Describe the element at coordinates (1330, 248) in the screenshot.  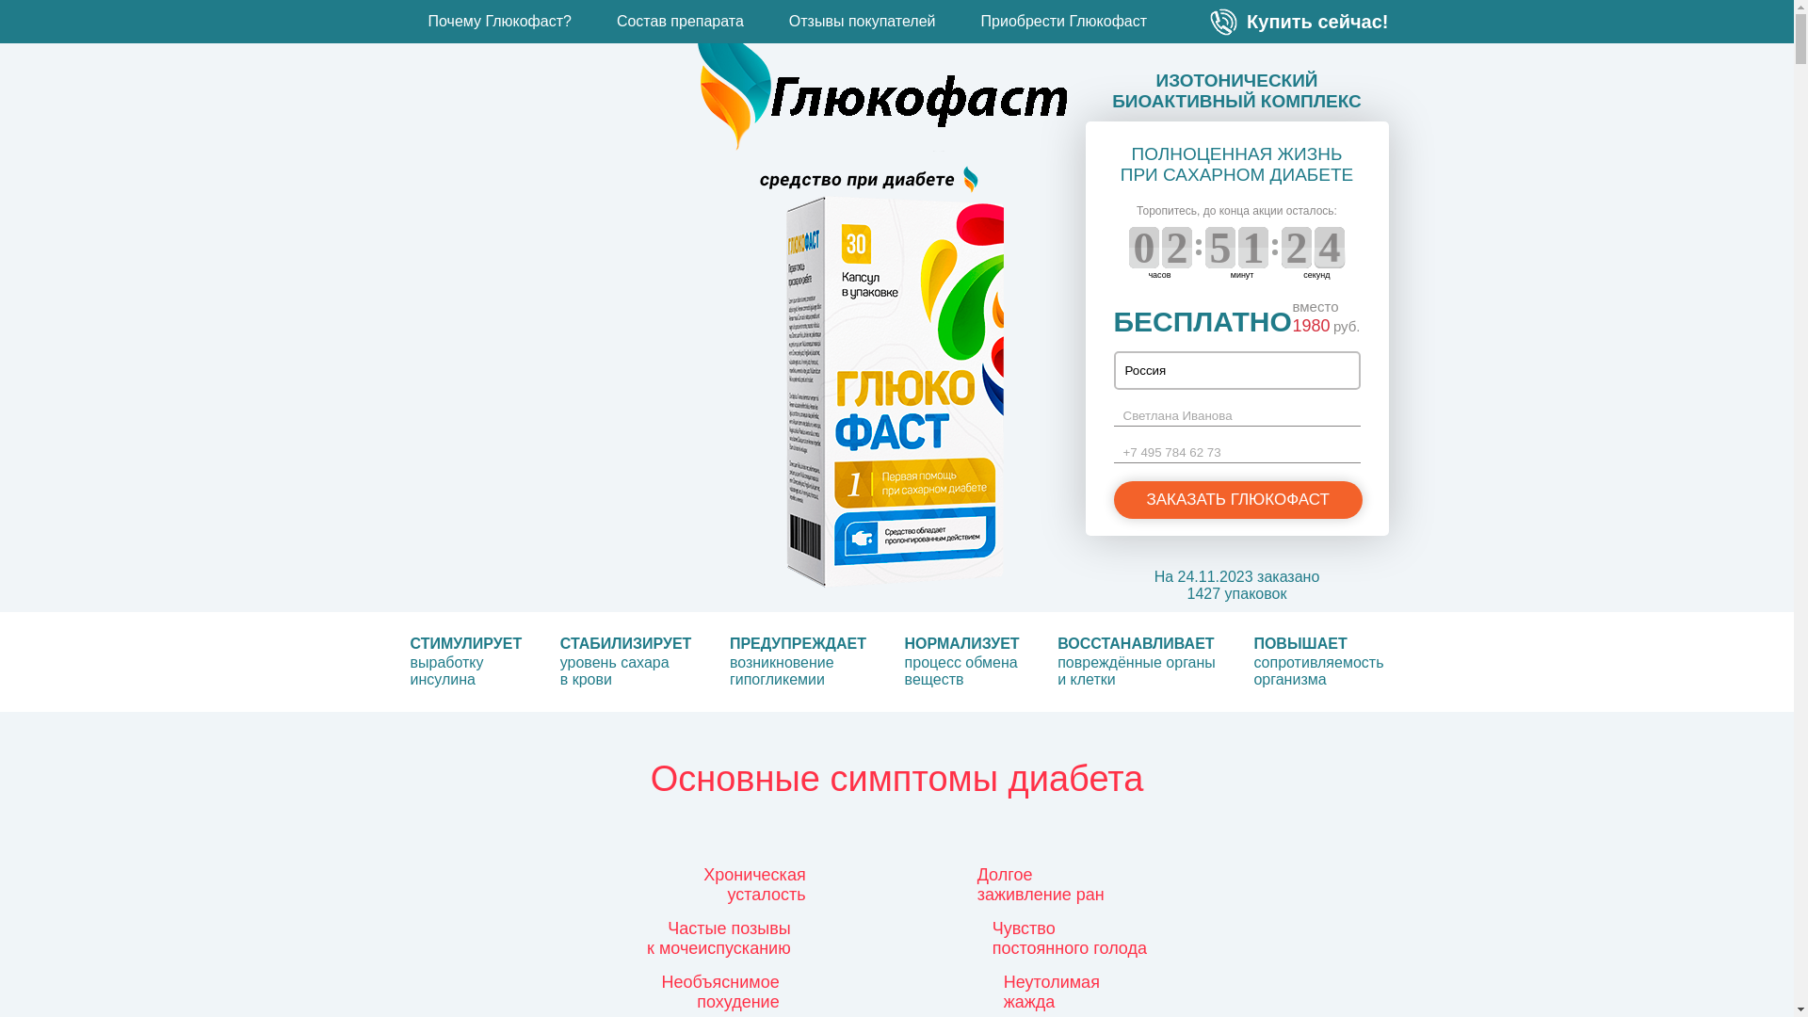
I see `6` at that location.